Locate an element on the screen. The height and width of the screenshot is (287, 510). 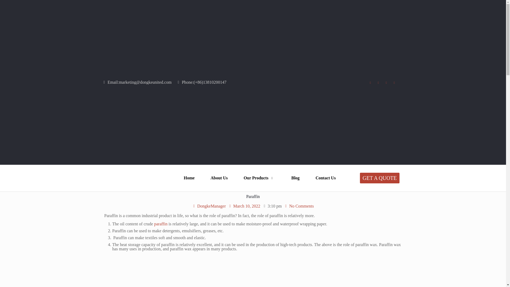
Home is located at coordinates (189, 178).